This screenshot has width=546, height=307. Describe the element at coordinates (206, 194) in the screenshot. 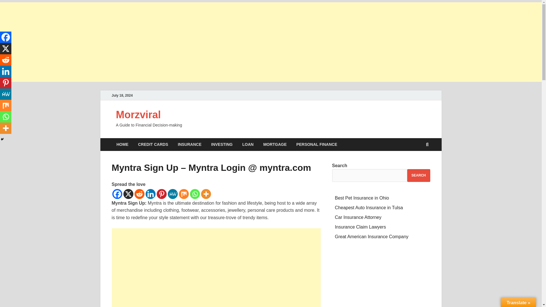

I see `More` at that location.